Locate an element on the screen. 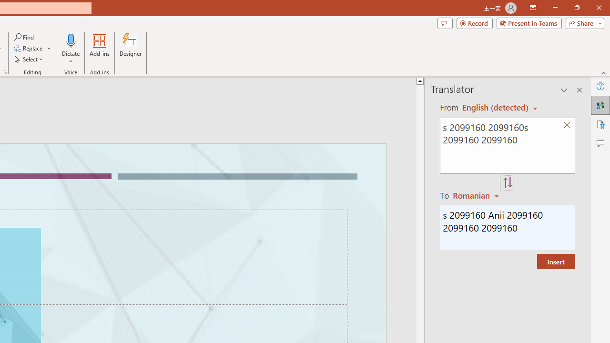 This screenshot has width=610, height=343. +86 159 0032 4640 is located at coordinates (381, 320).